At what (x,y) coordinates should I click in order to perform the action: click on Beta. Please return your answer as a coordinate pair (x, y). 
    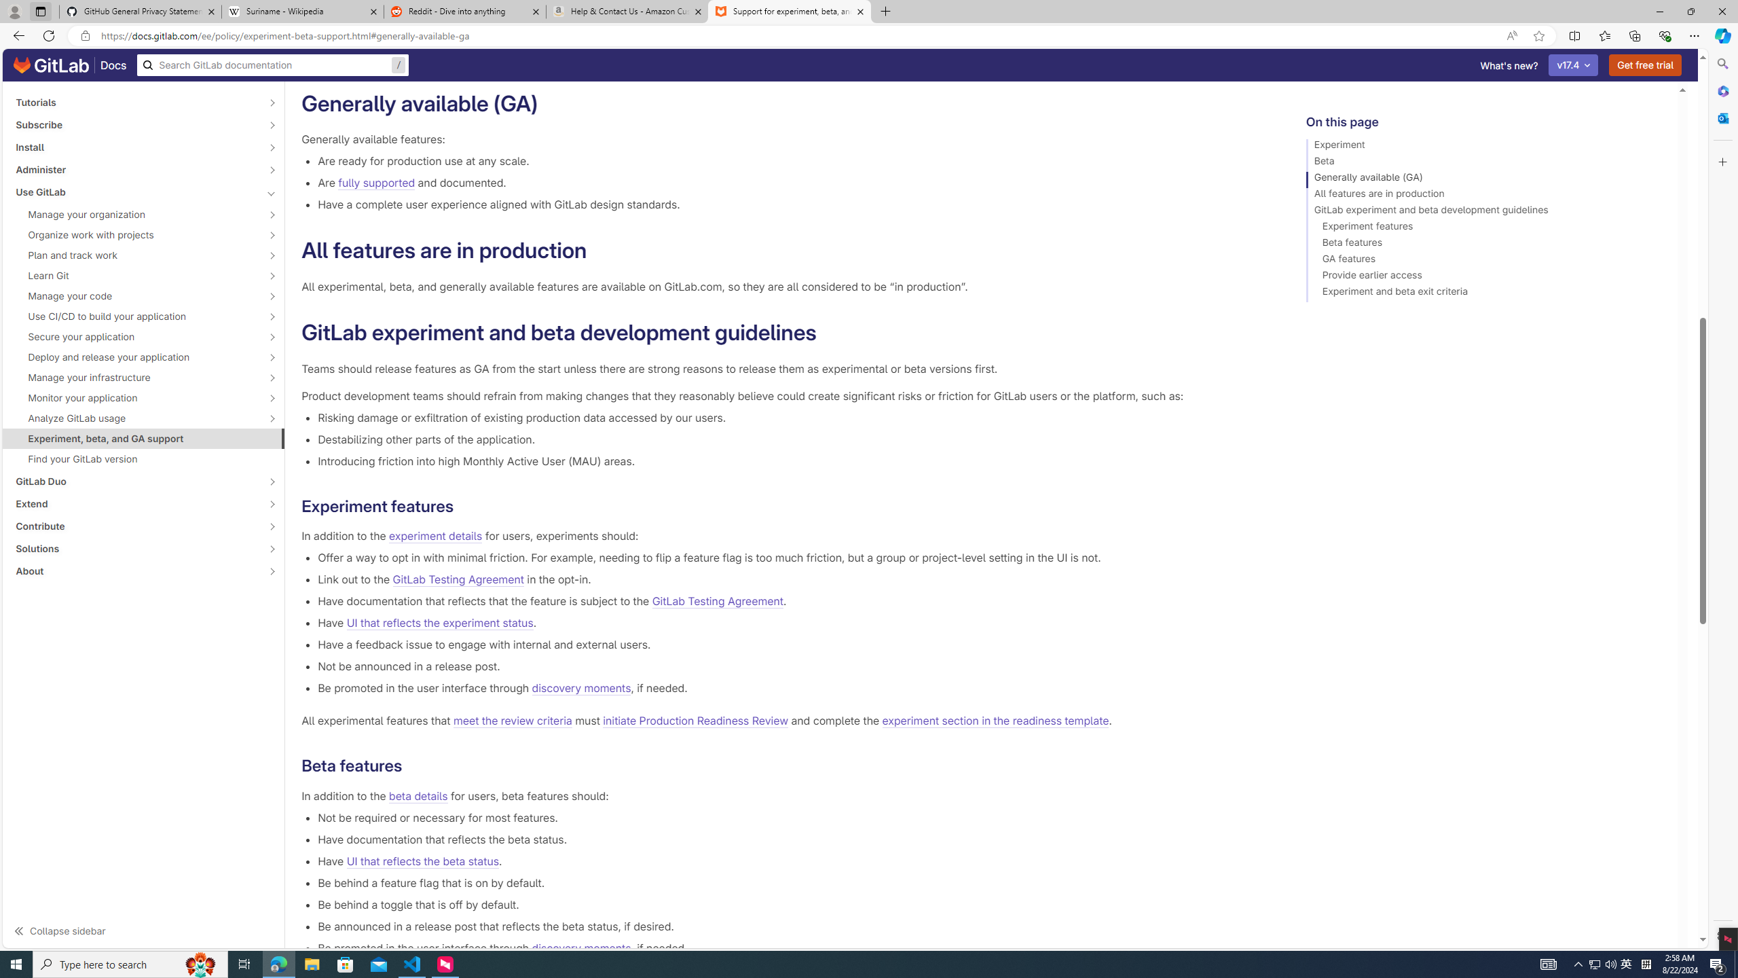
    Looking at the image, I should click on (1485, 163).